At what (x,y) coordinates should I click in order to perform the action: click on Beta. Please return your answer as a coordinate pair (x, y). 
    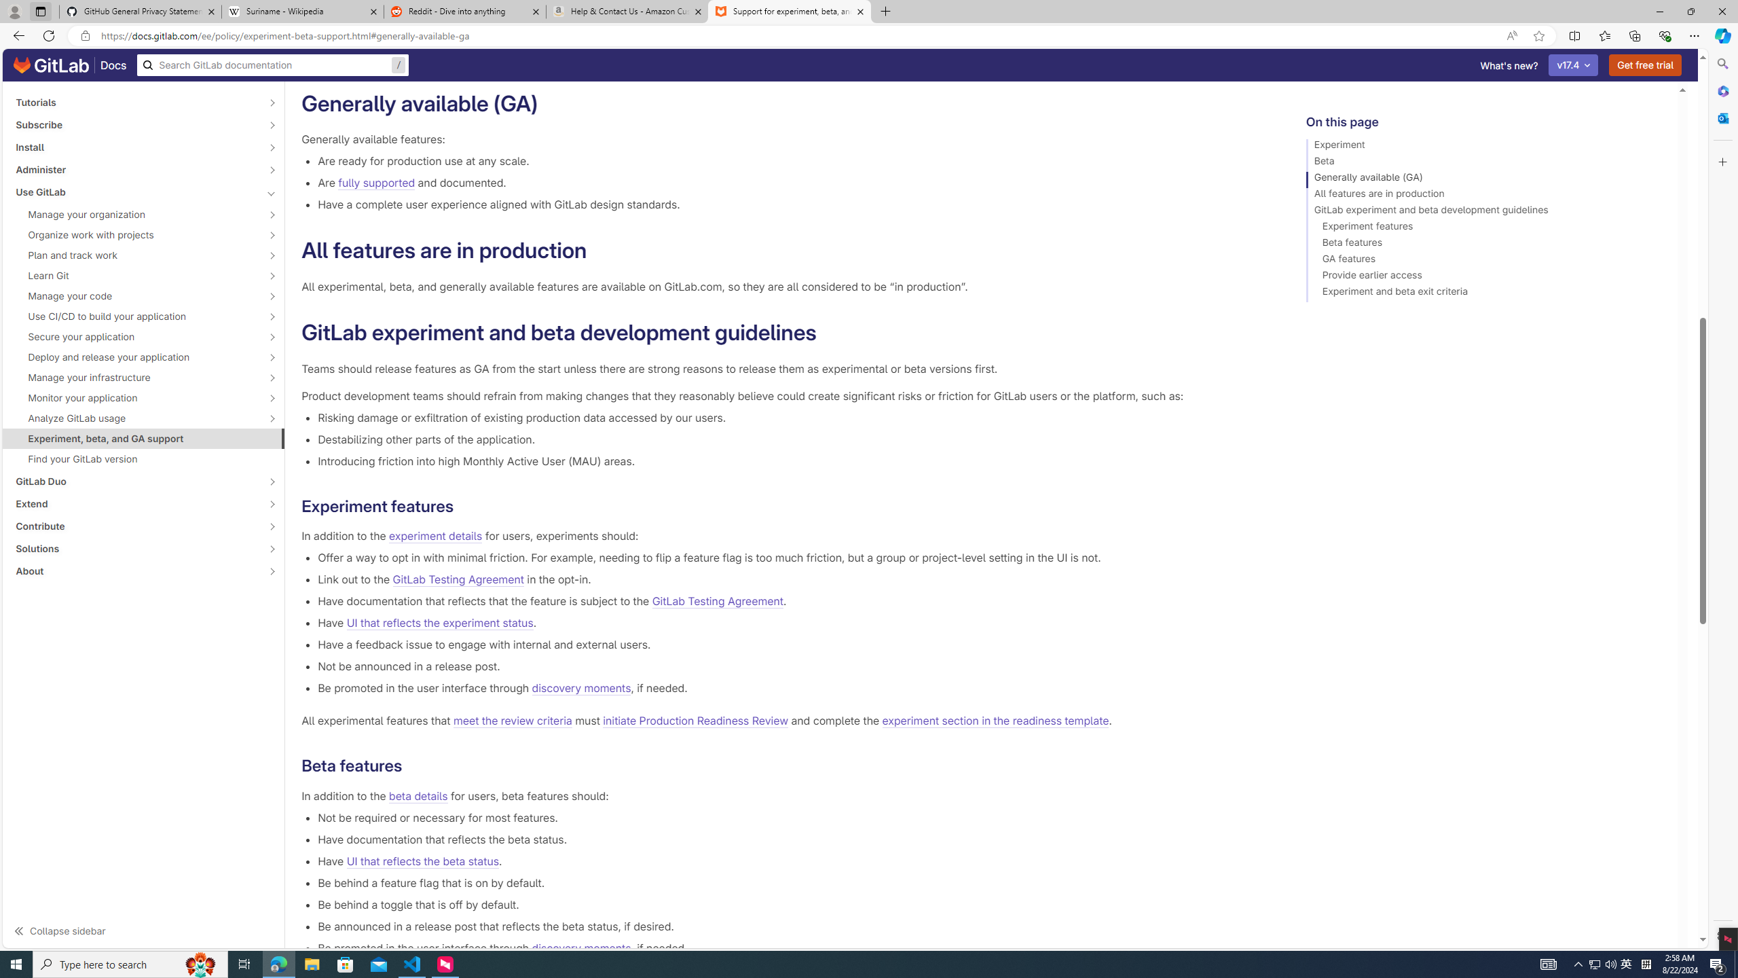
    Looking at the image, I should click on (1485, 163).